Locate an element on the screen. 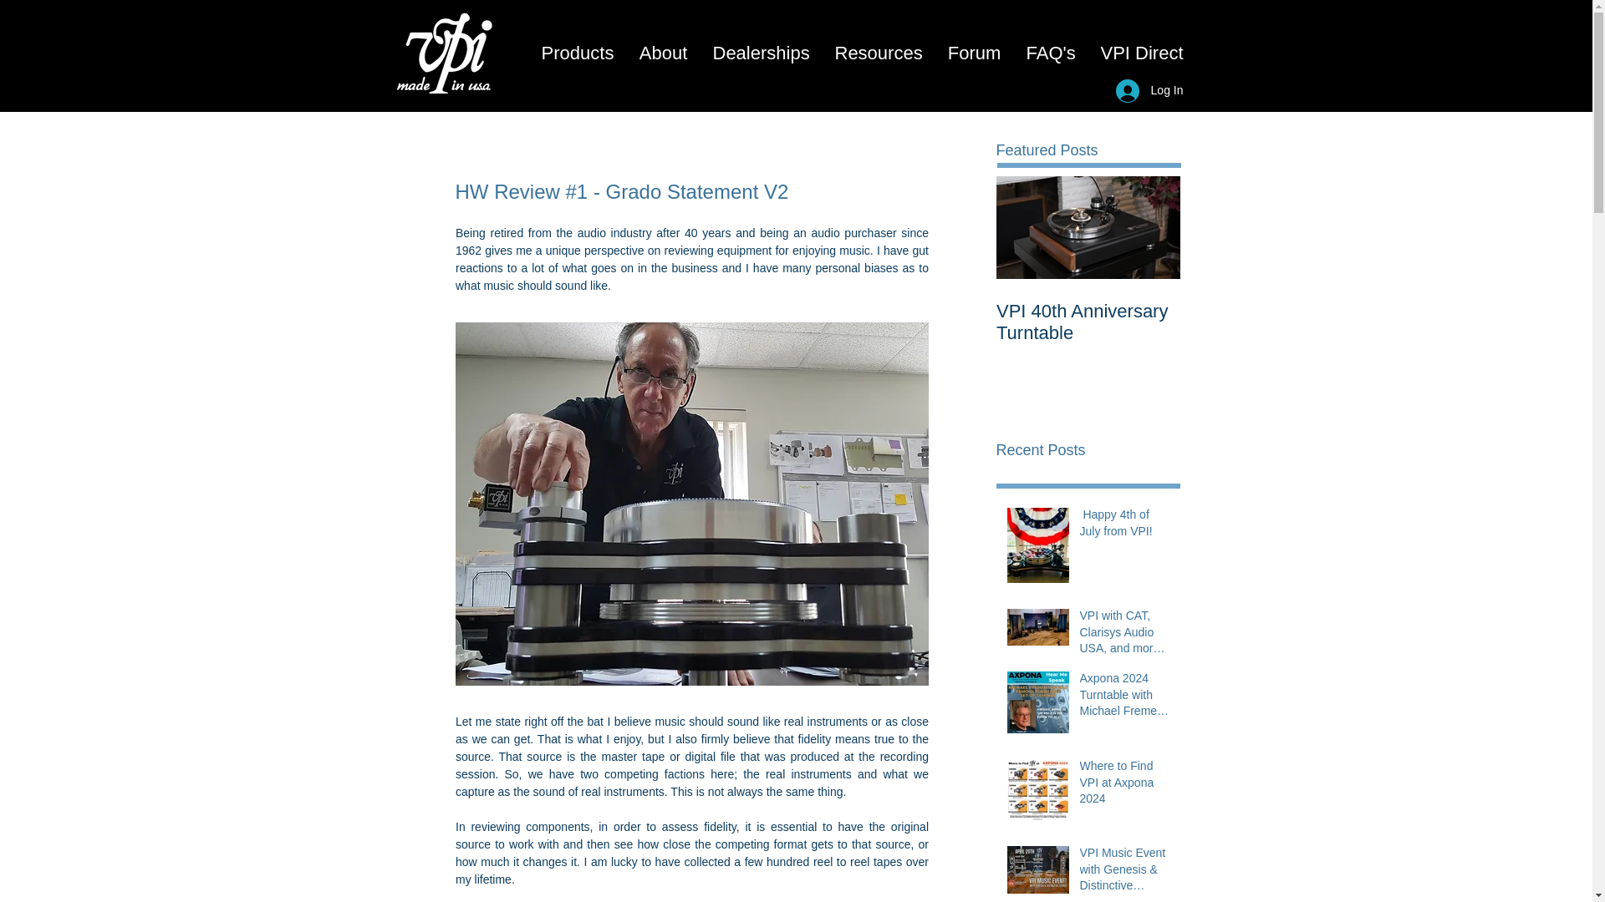  VPI 40th Anniversary Turntable is located at coordinates (1088, 294).